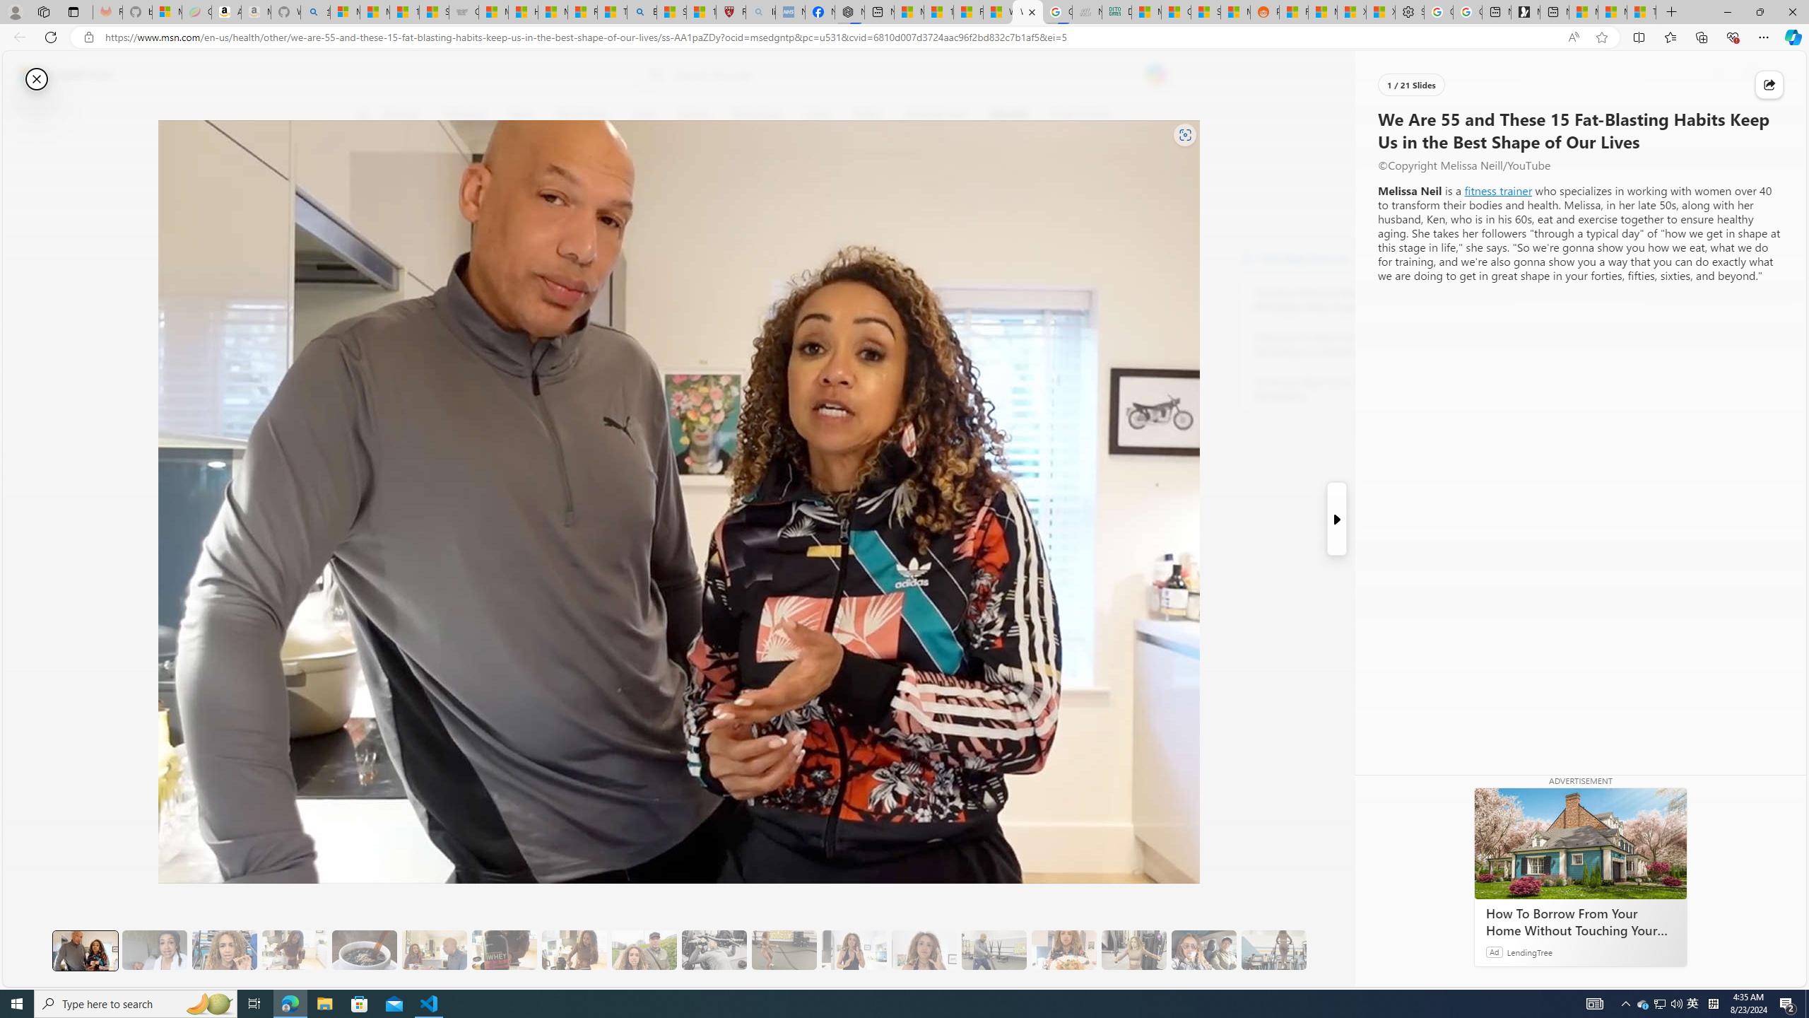  I want to click on Food & Drink, so click(1076, 115).